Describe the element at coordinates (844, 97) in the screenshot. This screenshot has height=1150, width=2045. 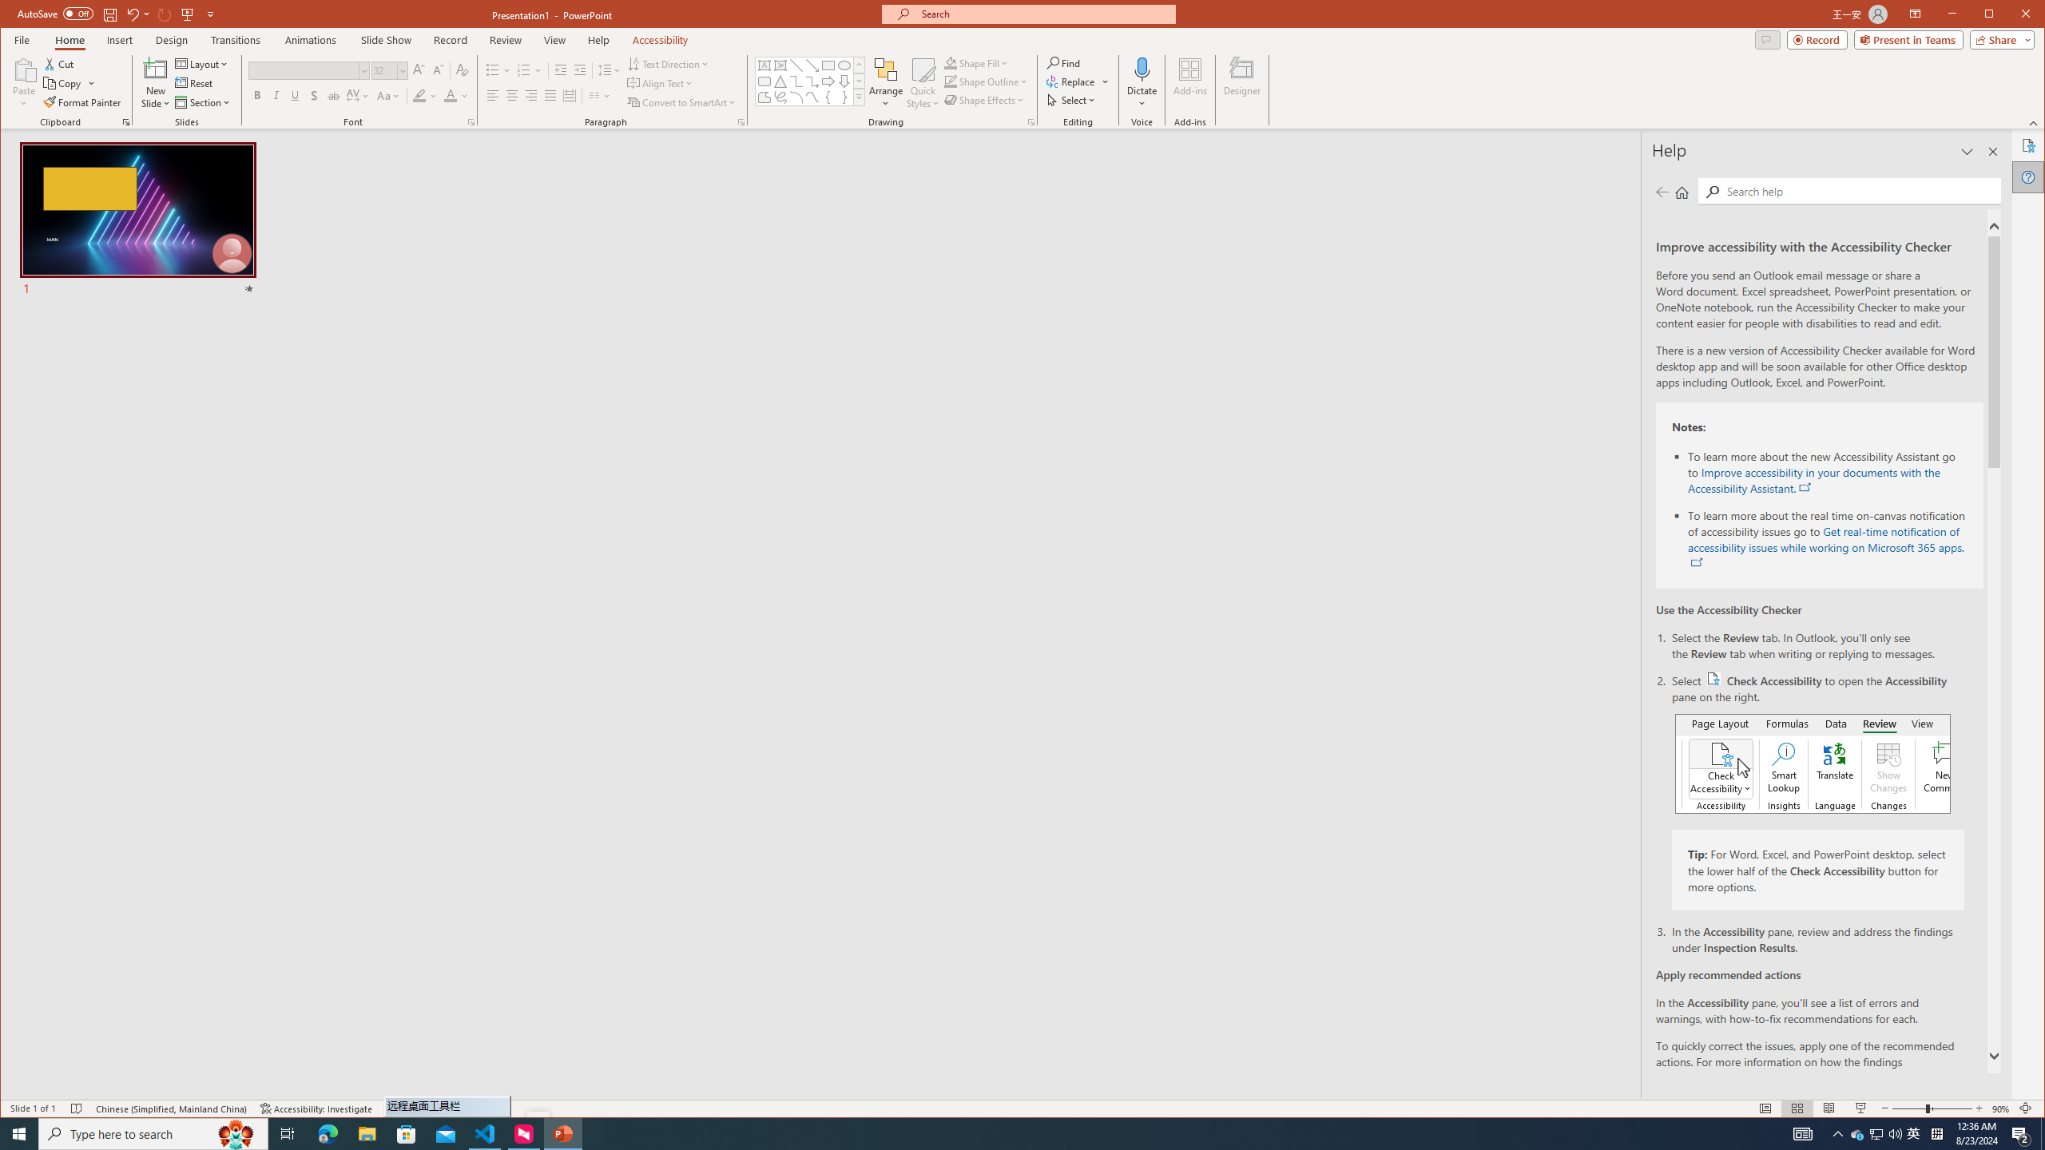
I see `Right Brace` at that location.